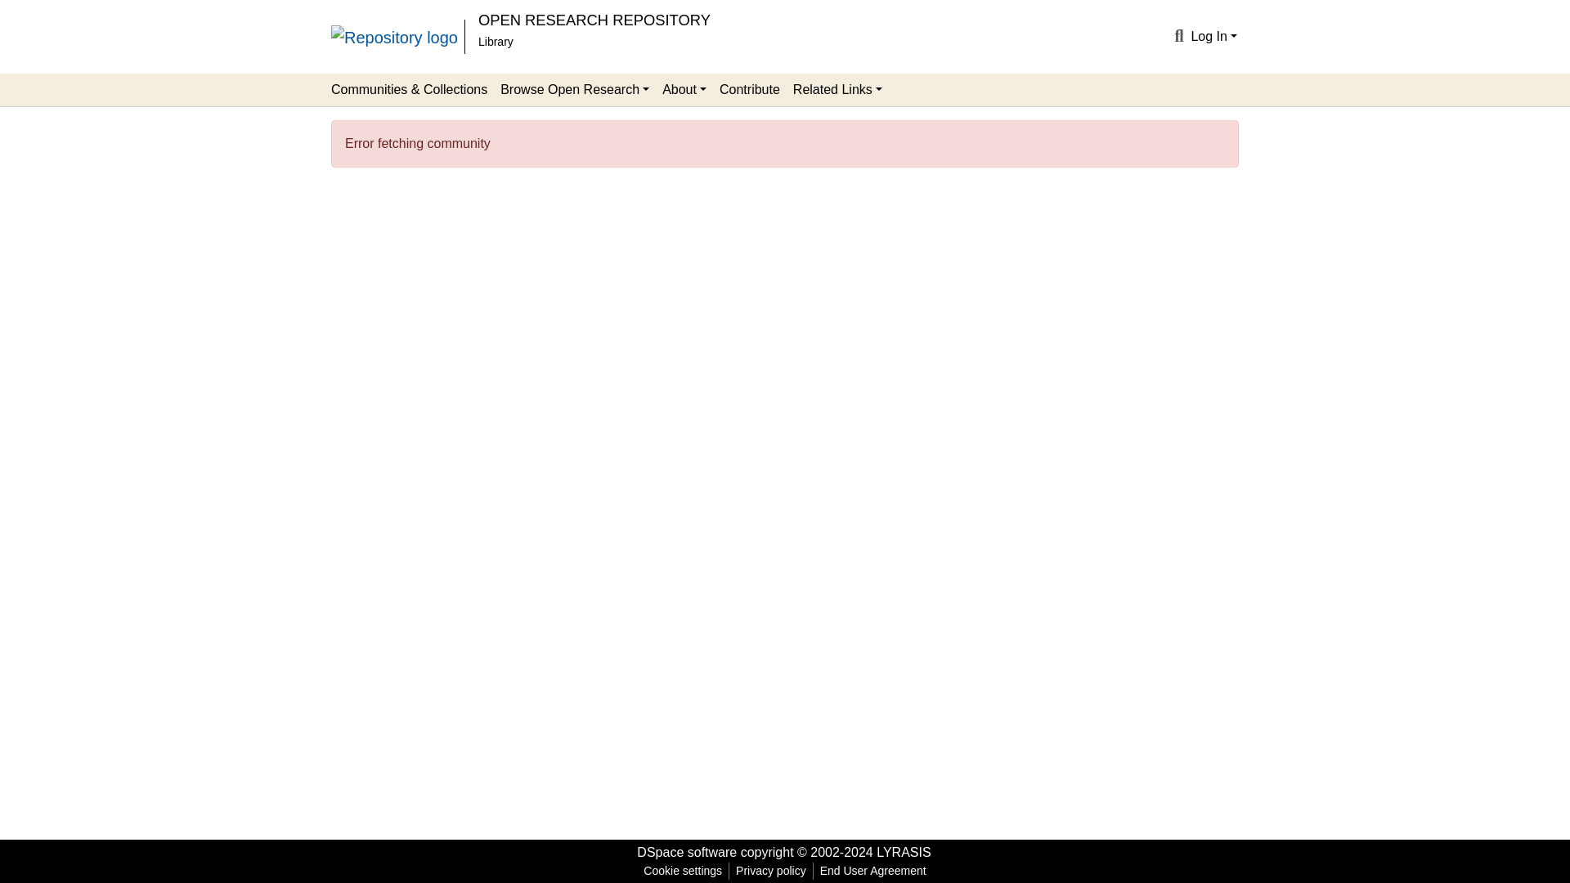  What do you see at coordinates (687, 852) in the screenshot?
I see `DSpace software` at bounding box center [687, 852].